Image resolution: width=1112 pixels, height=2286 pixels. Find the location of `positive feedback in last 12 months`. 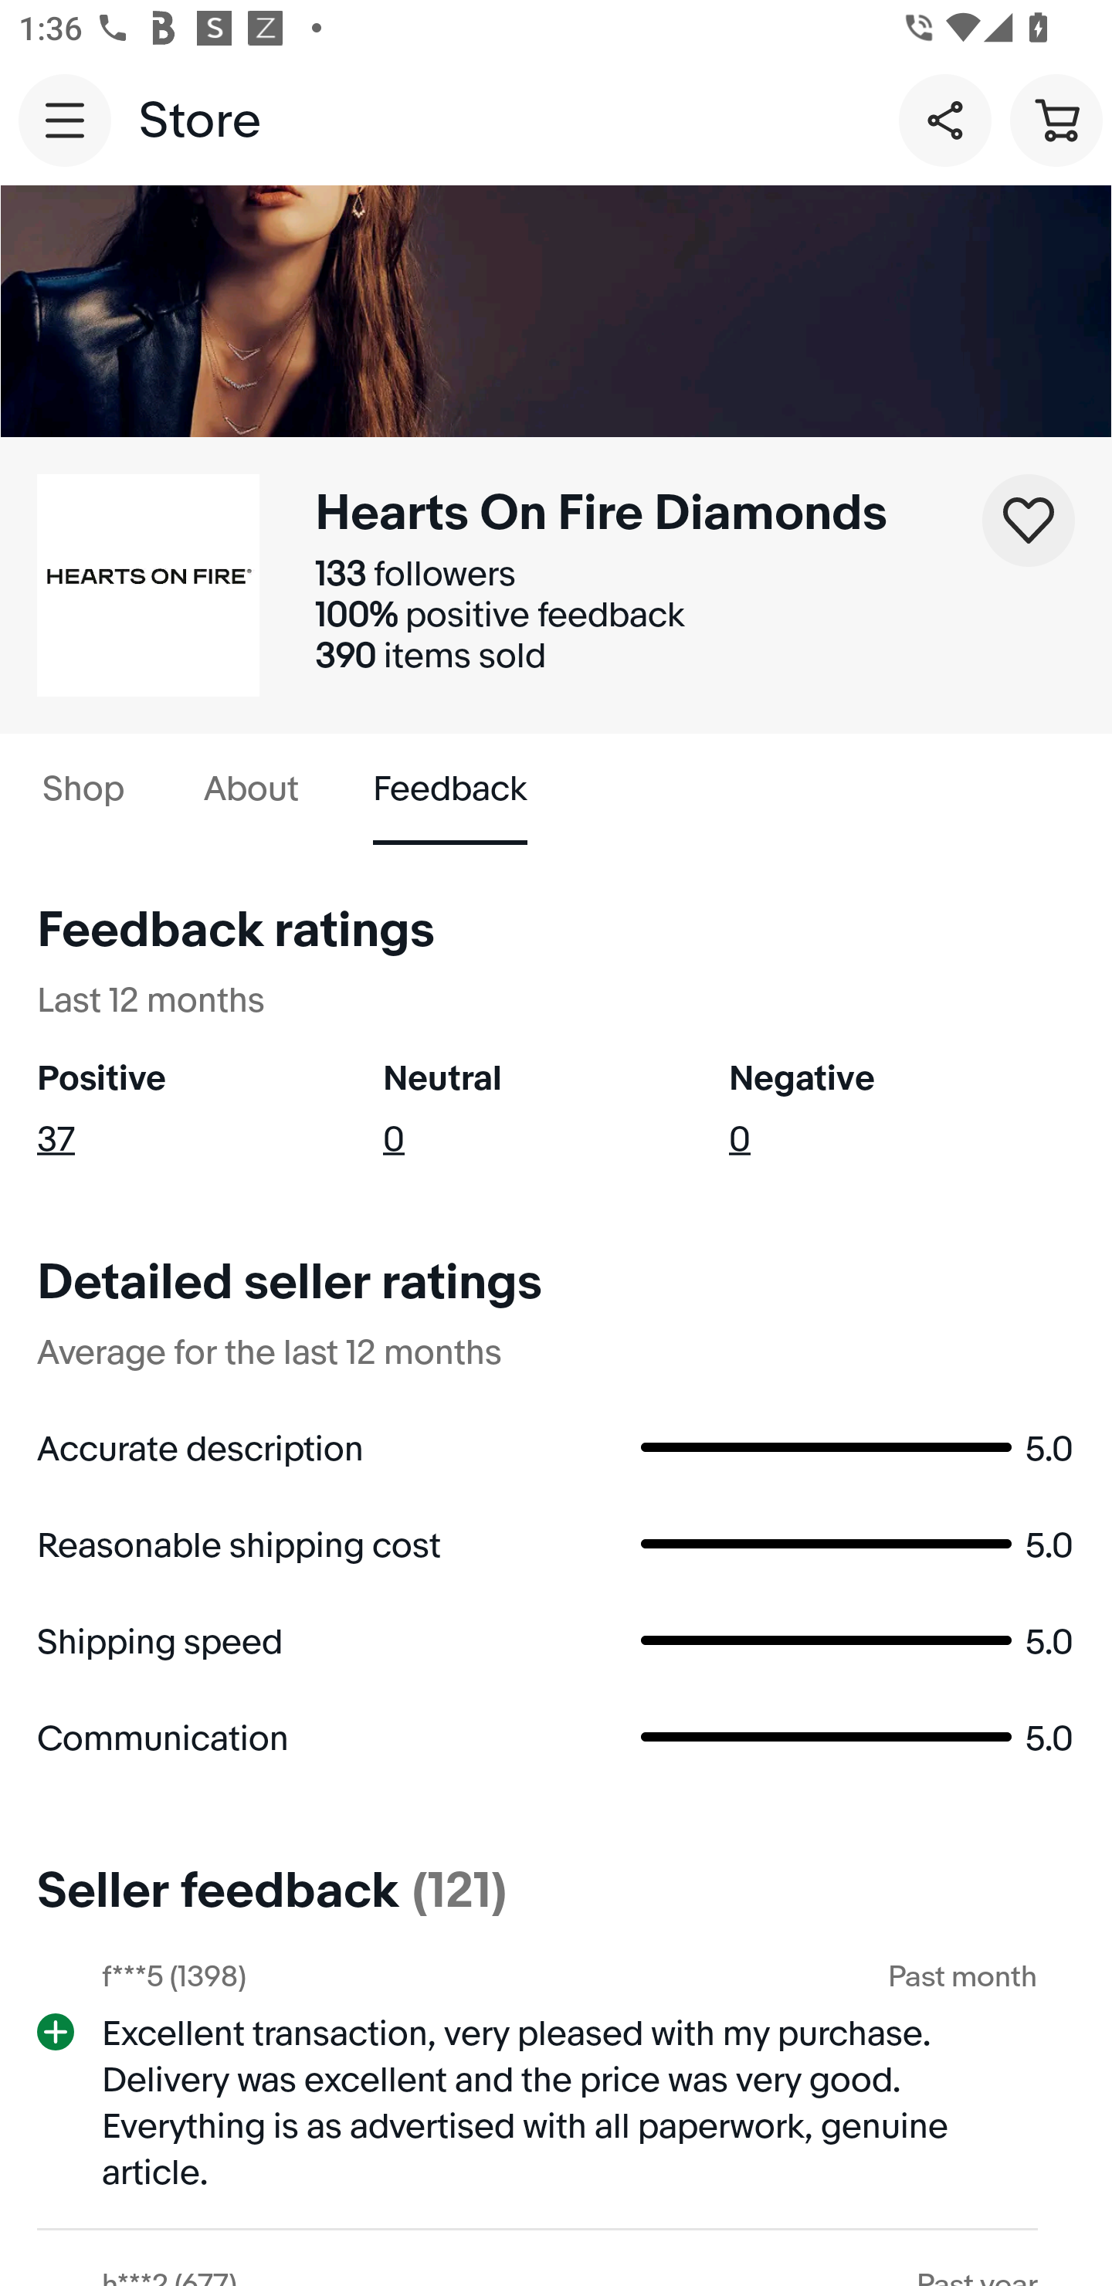

positive feedback in last 12 months is located at coordinates (209, 1108).